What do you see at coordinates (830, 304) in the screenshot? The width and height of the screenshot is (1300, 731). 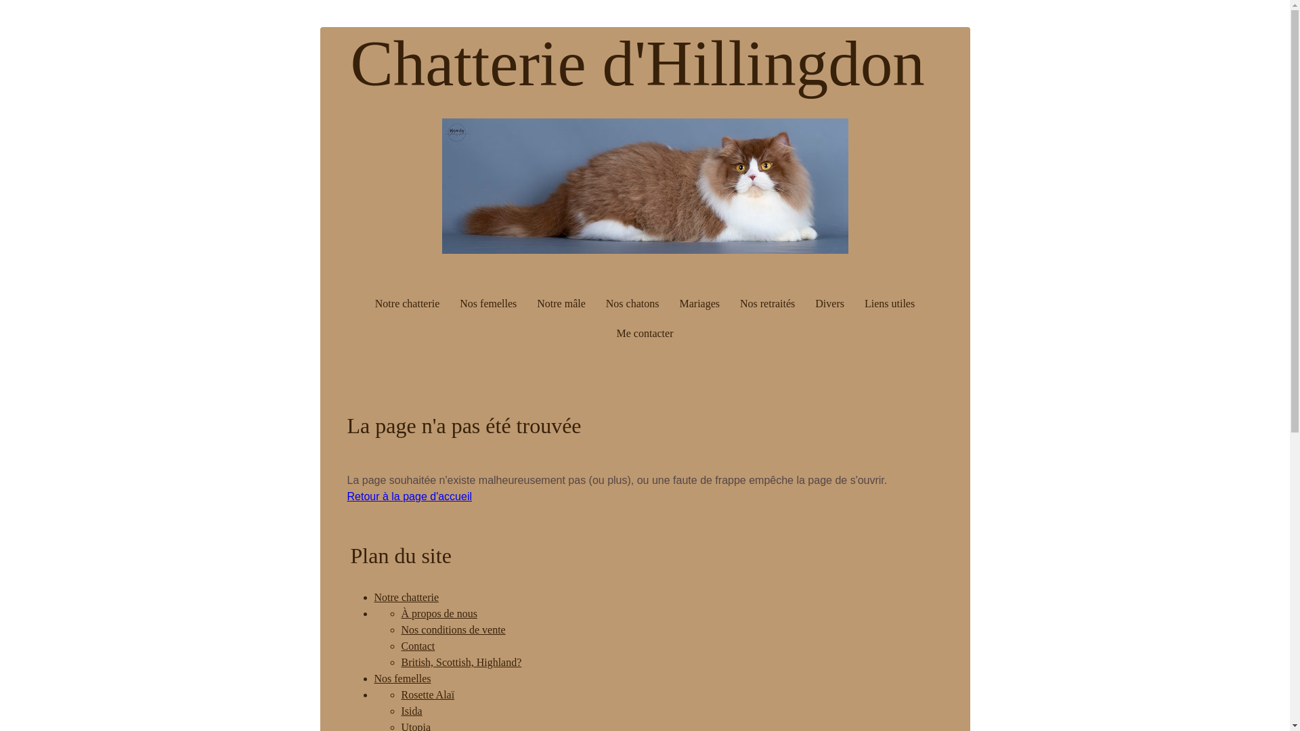 I see `Divers` at bounding box center [830, 304].